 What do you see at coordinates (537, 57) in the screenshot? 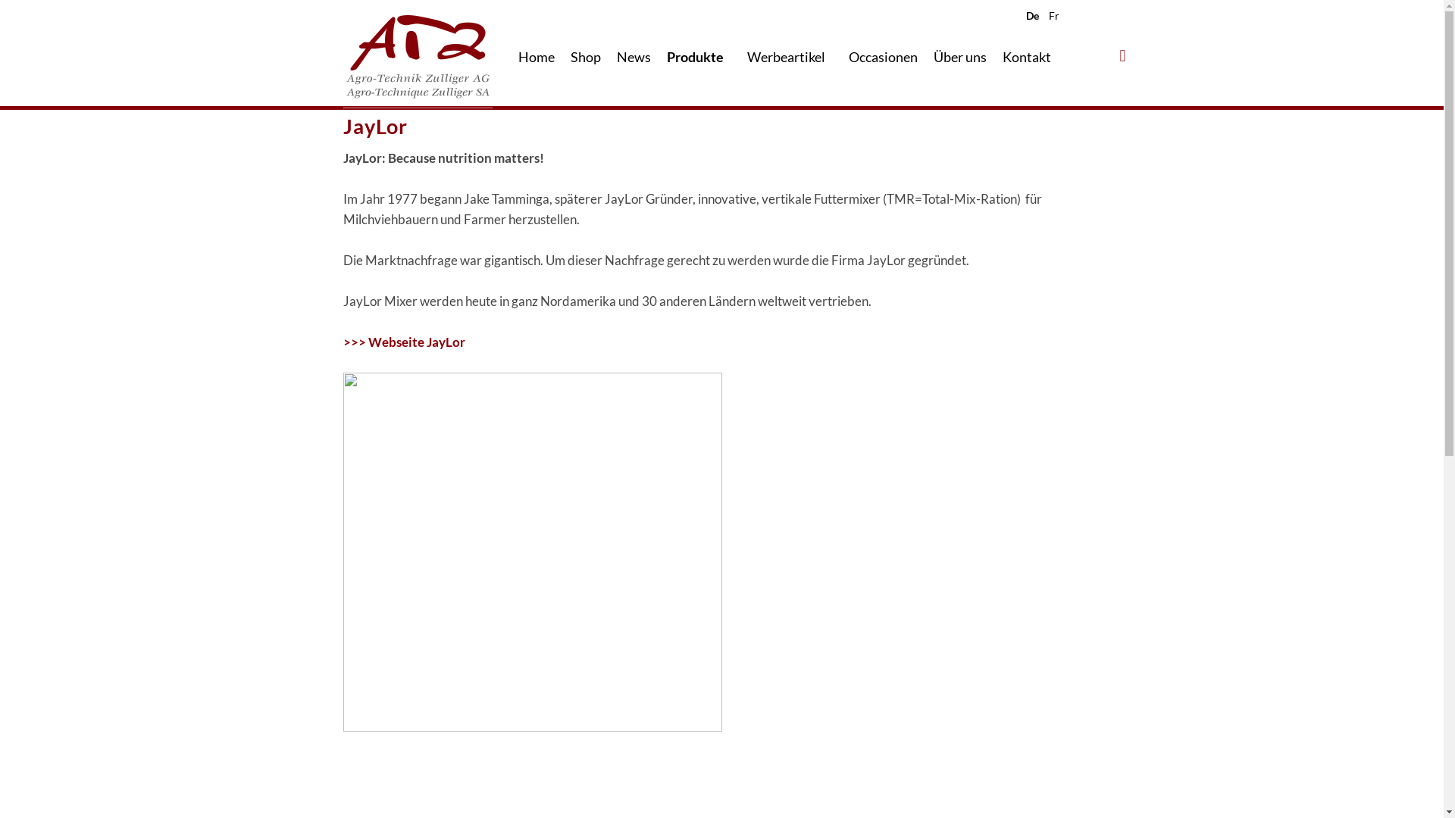
I see `Home` at bounding box center [537, 57].